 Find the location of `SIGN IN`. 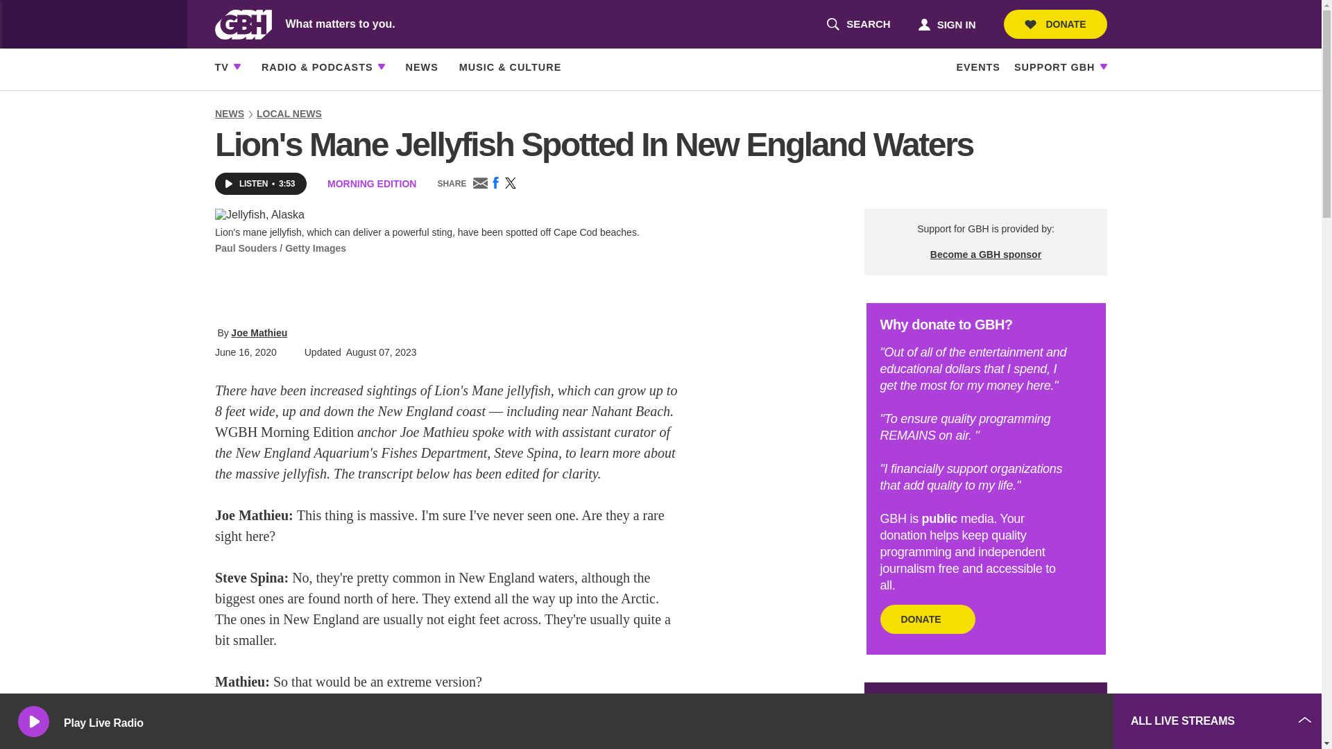

SIGN IN is located at coordinates (946, 24).